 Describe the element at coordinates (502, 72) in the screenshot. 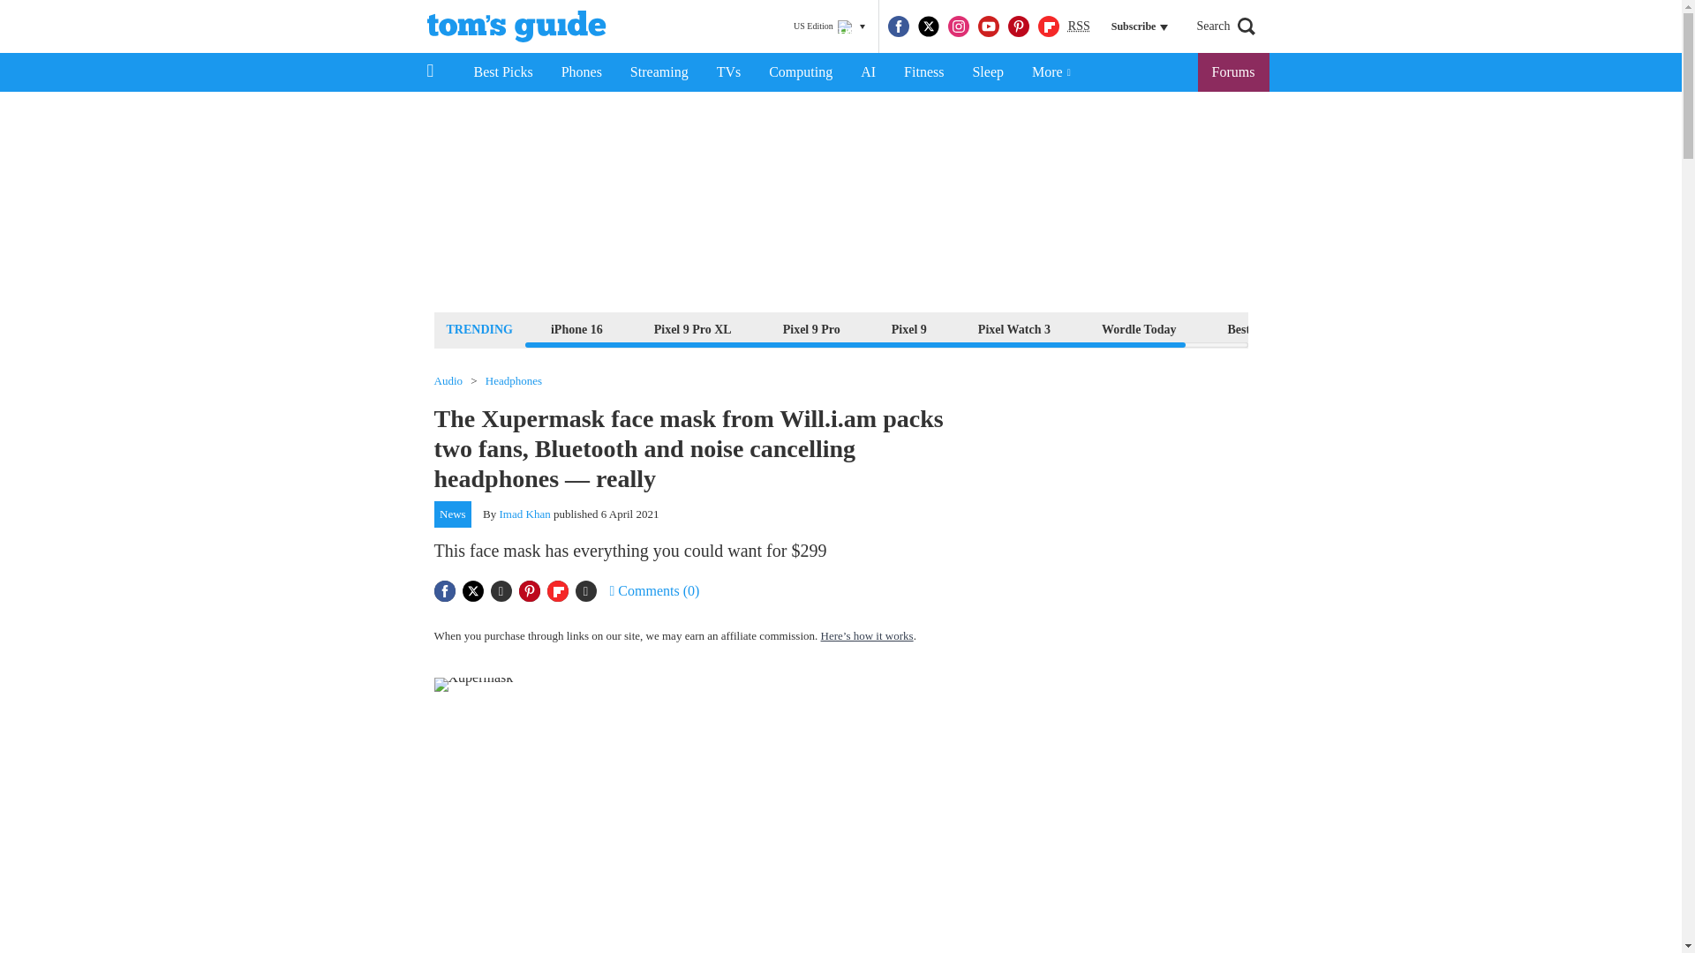

I see `Best Picks` at that location.